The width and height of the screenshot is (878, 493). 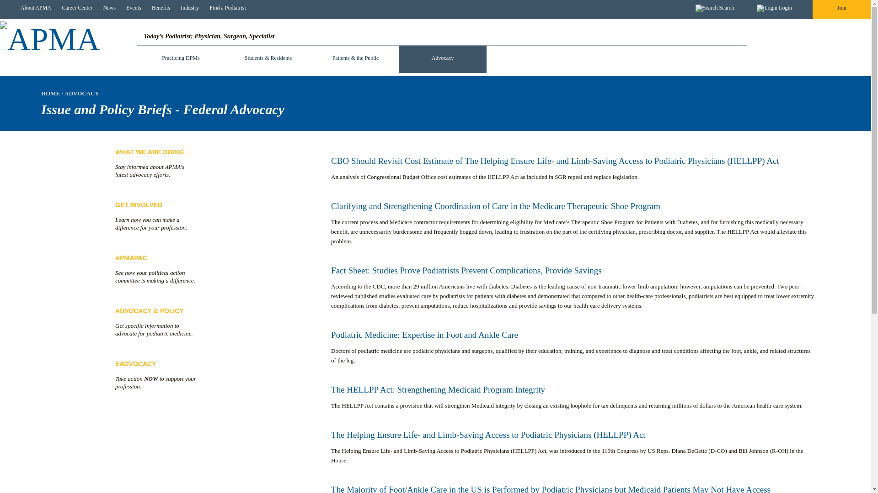 I want to click on Industry, so click(x=187, y=8).